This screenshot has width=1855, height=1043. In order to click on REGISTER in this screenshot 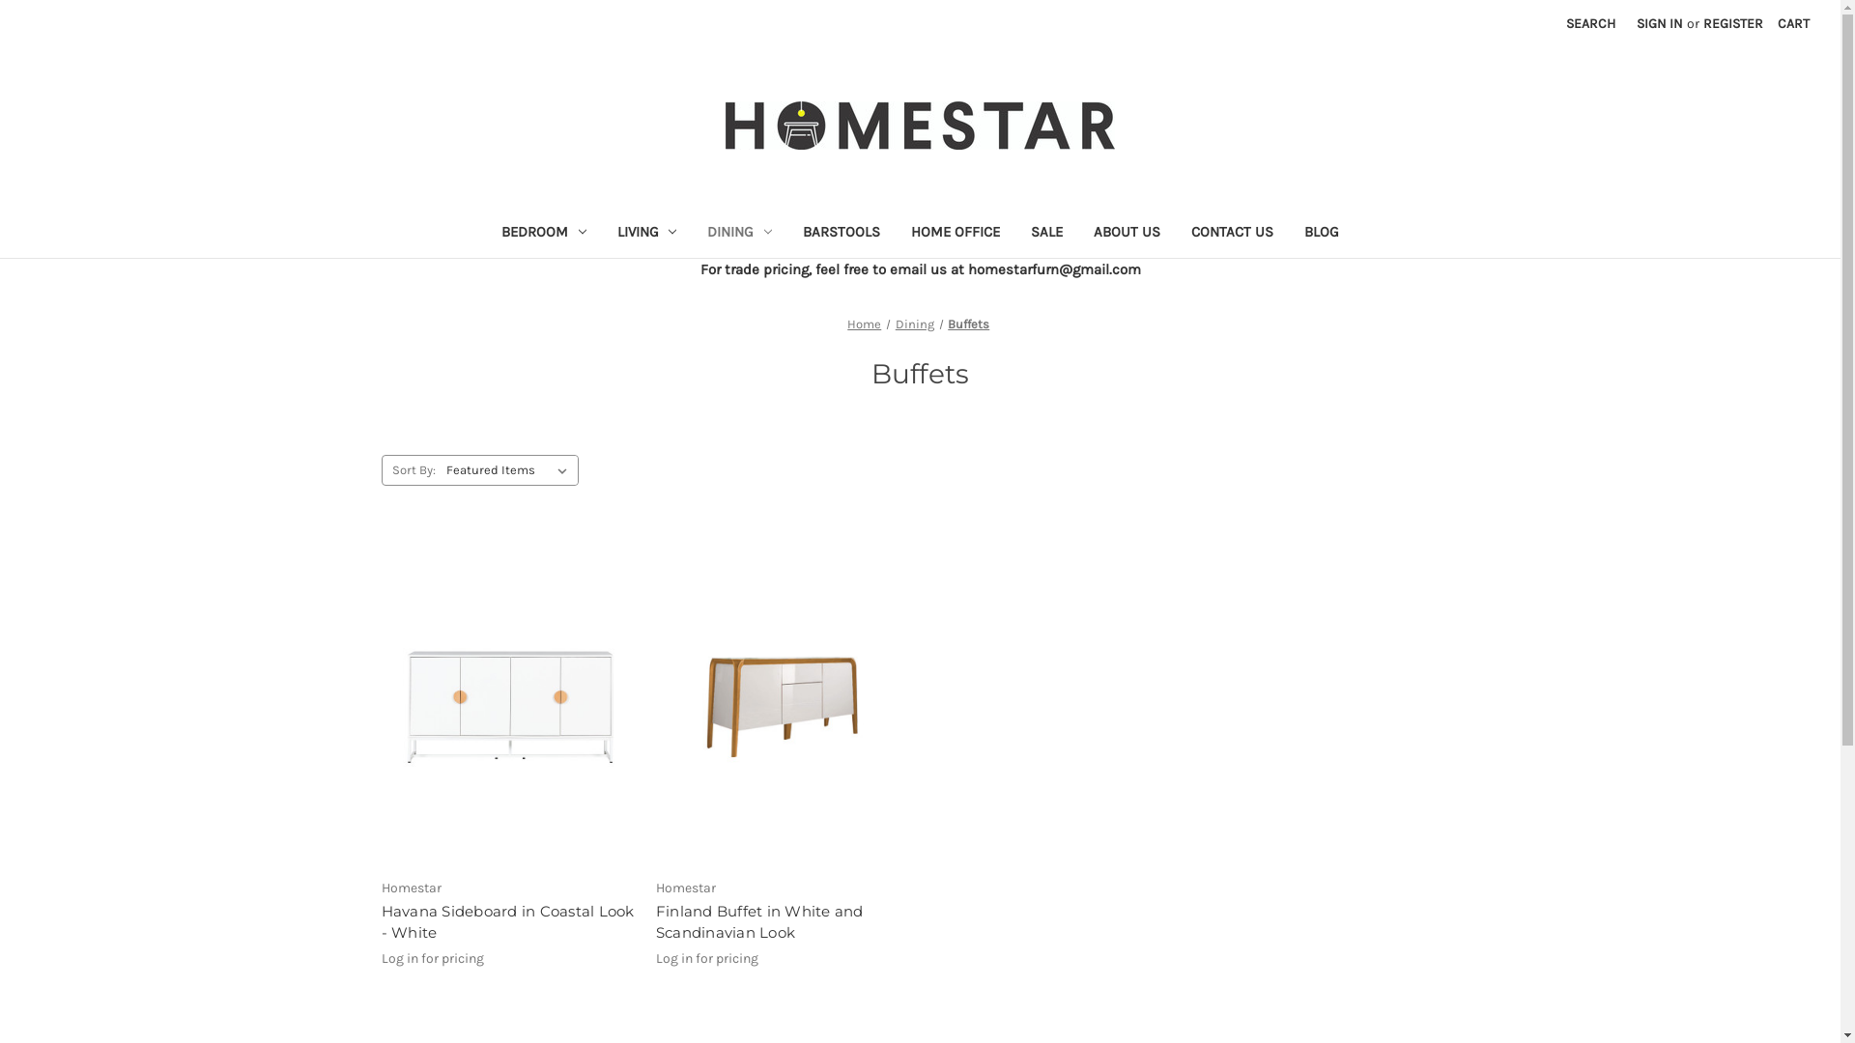, I will do `click(1733, 23)`.